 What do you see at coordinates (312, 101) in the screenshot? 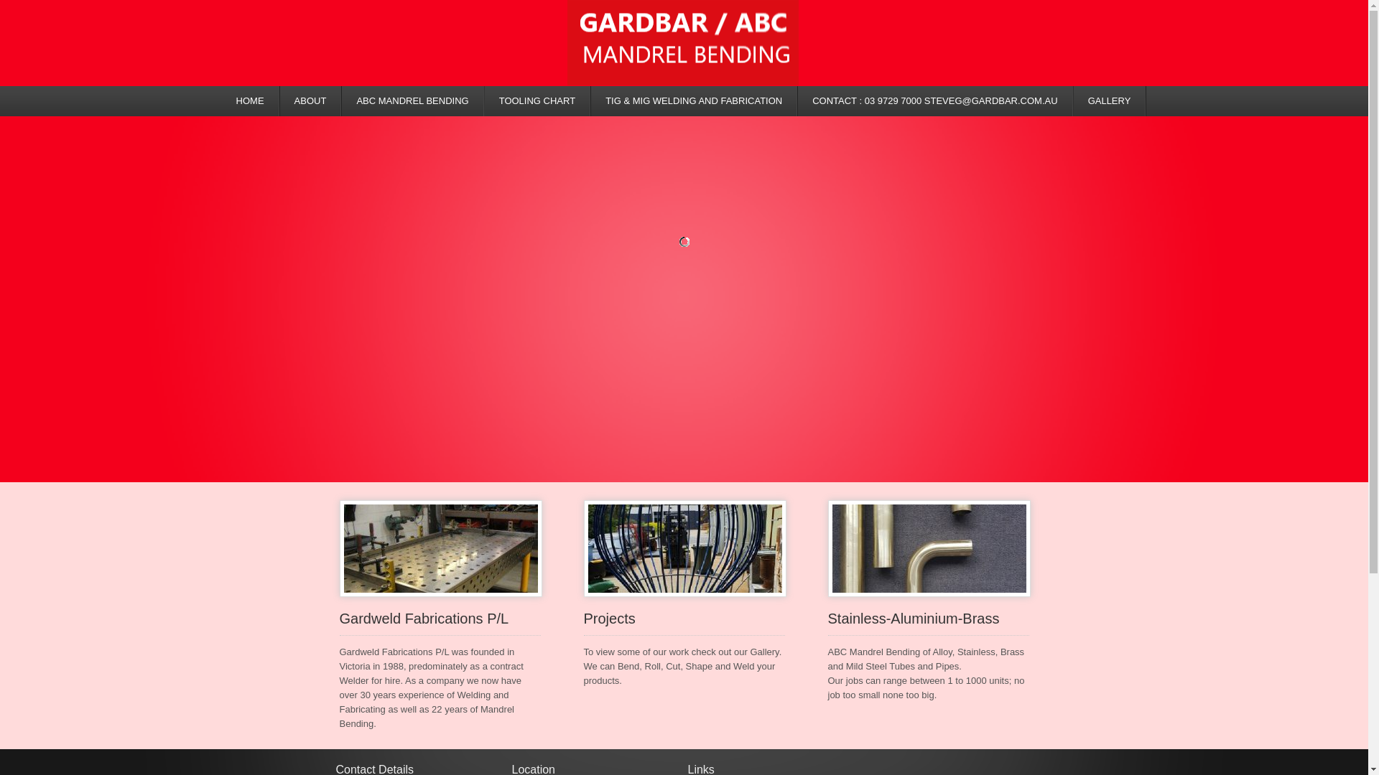
I see `ABOUT` at bounding box center [312, 101].